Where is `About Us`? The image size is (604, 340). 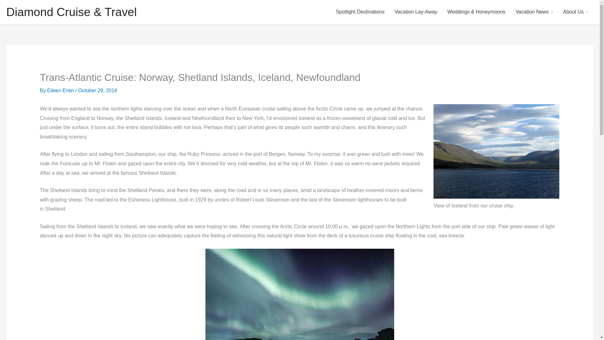 About Us is located at coordinates (576, 12).